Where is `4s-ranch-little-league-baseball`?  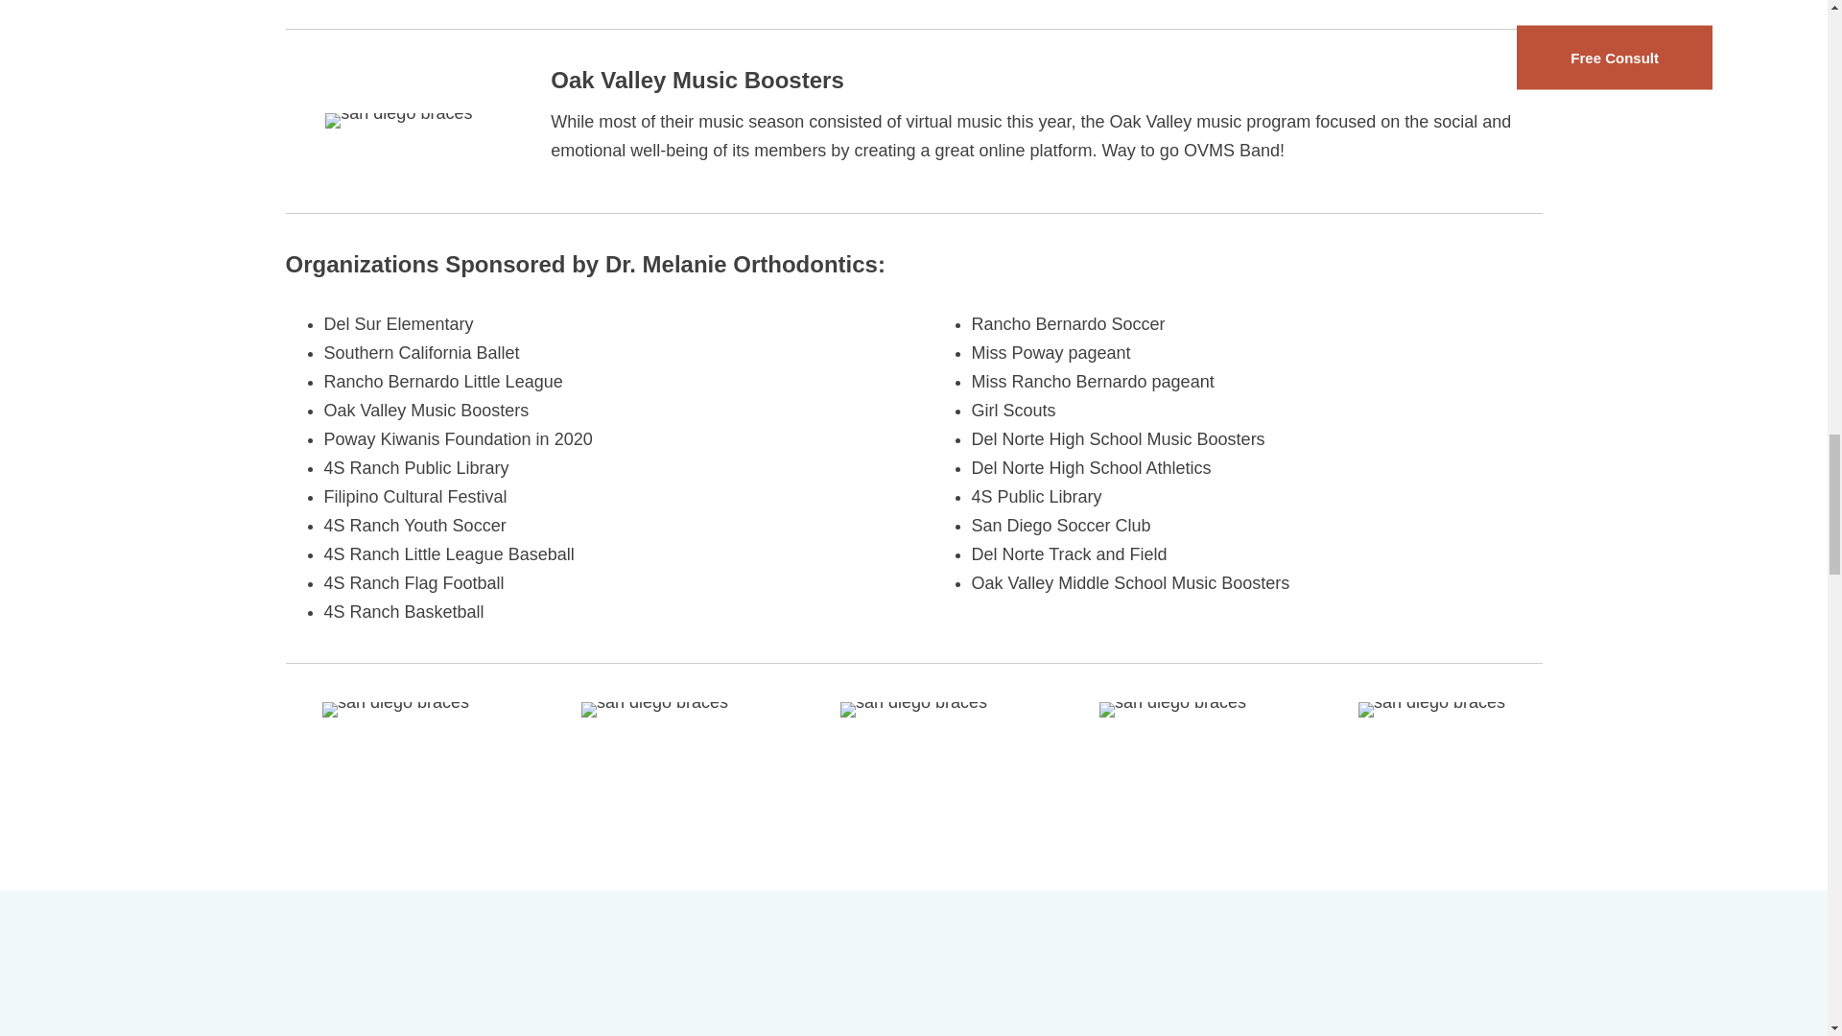 4s-ranch-little-league-baseball is located at coordinates (654, 710).